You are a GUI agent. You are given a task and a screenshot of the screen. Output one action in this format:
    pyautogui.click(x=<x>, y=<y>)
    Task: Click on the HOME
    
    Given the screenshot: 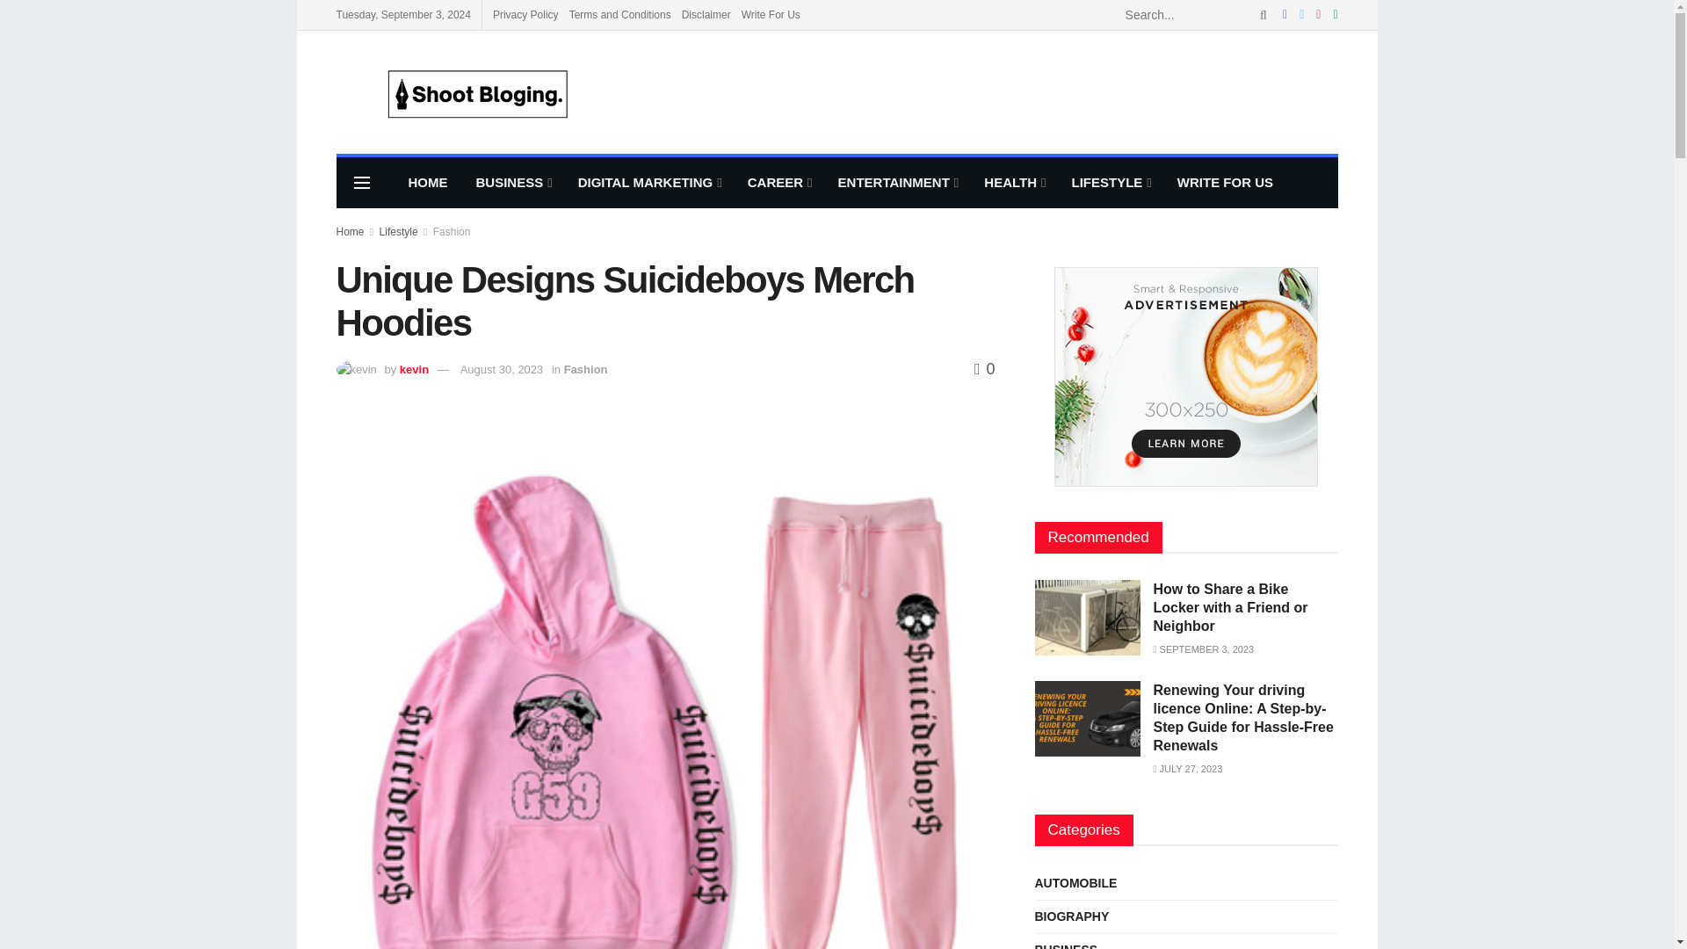 What is the action you would take?
    pyautogui.click(x=427, y=183)
    